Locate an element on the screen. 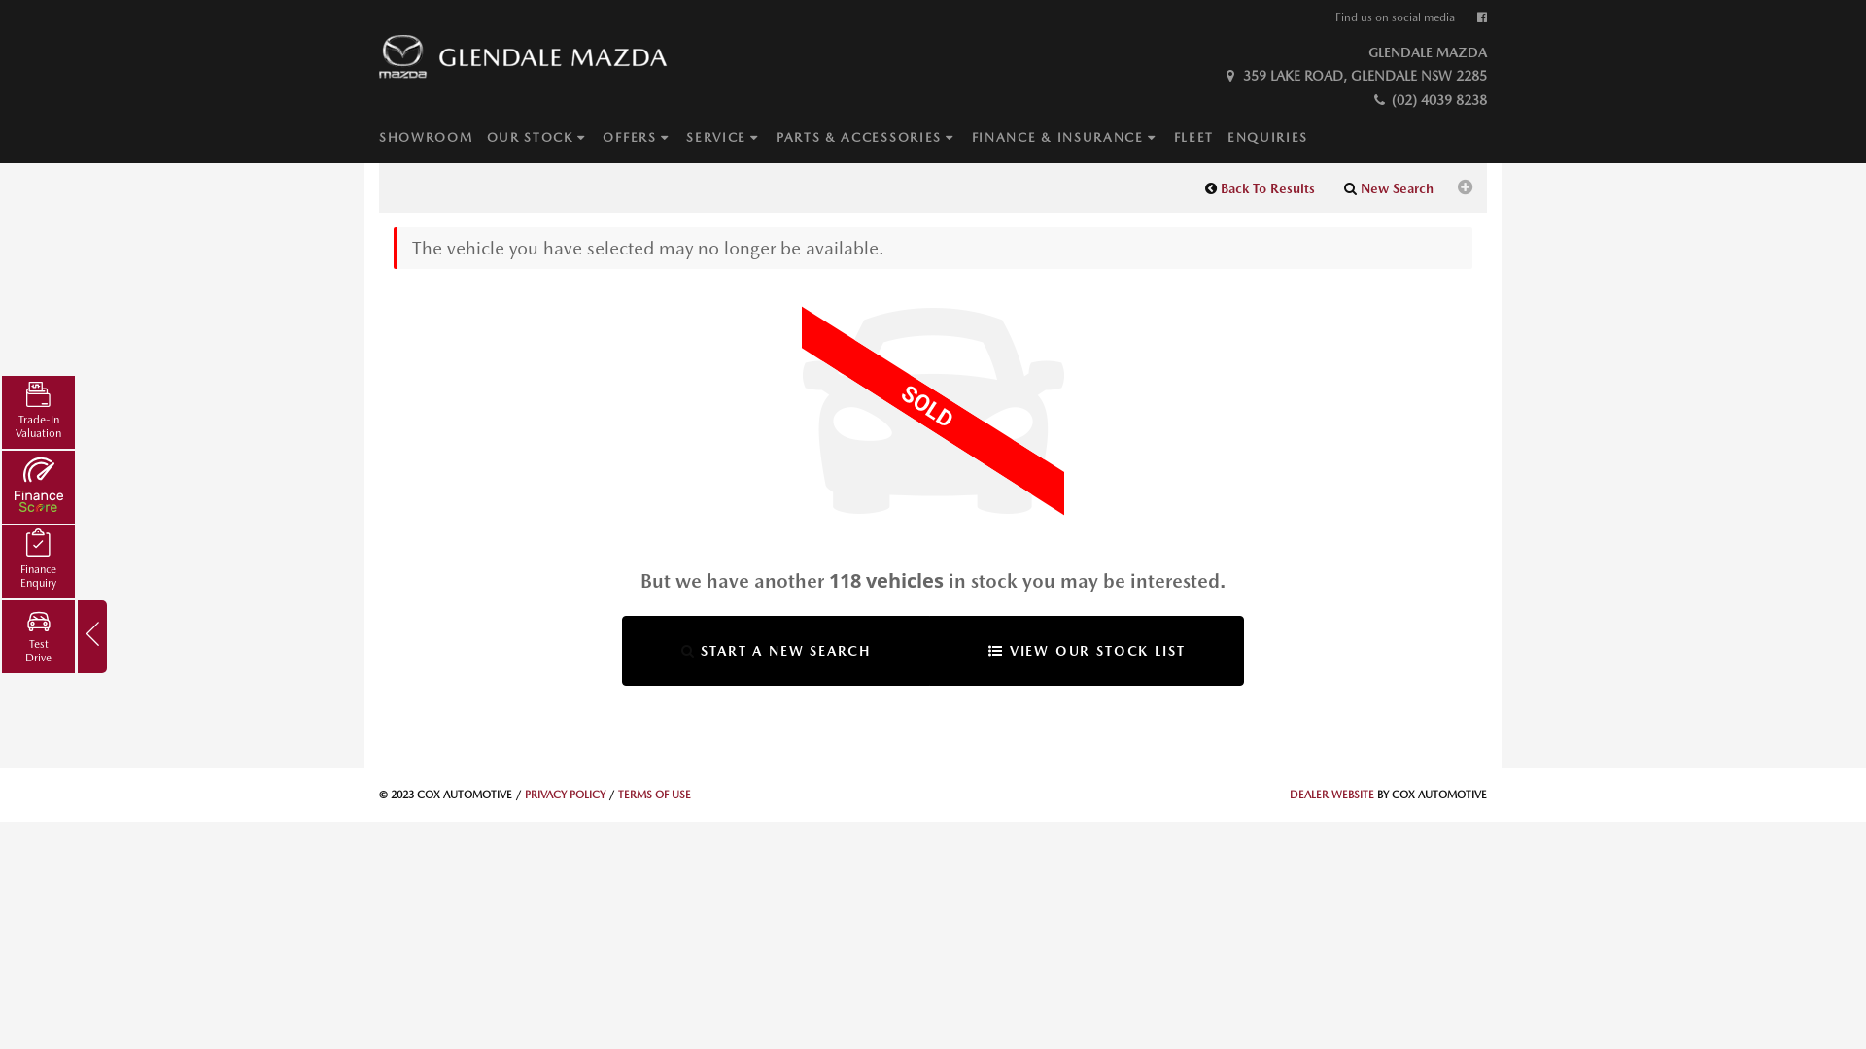  359 LAKE ROAD, GLENDALE NSW 2285 is located at coordinates (1355, 76).